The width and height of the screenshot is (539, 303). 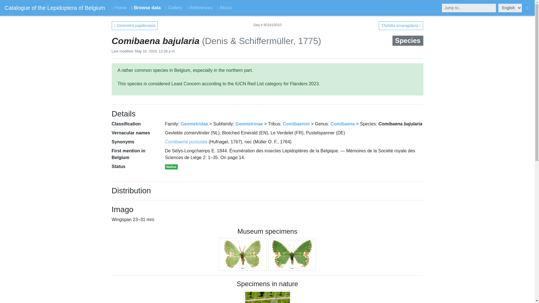 What do you see at coordinates (249, 124) in the screenshot?
I see `Geometrinae` at bounding box center [249, 124].